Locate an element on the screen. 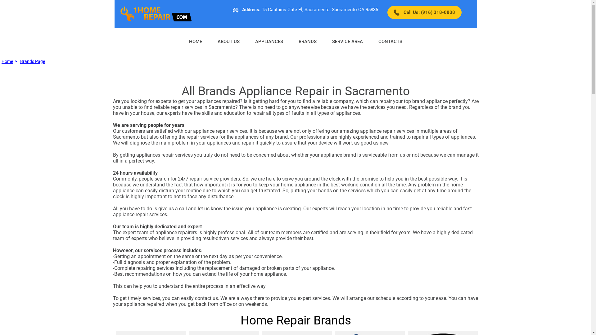 The image size is (596, 335). APPLIANCES is located at coordinates (269, 41).